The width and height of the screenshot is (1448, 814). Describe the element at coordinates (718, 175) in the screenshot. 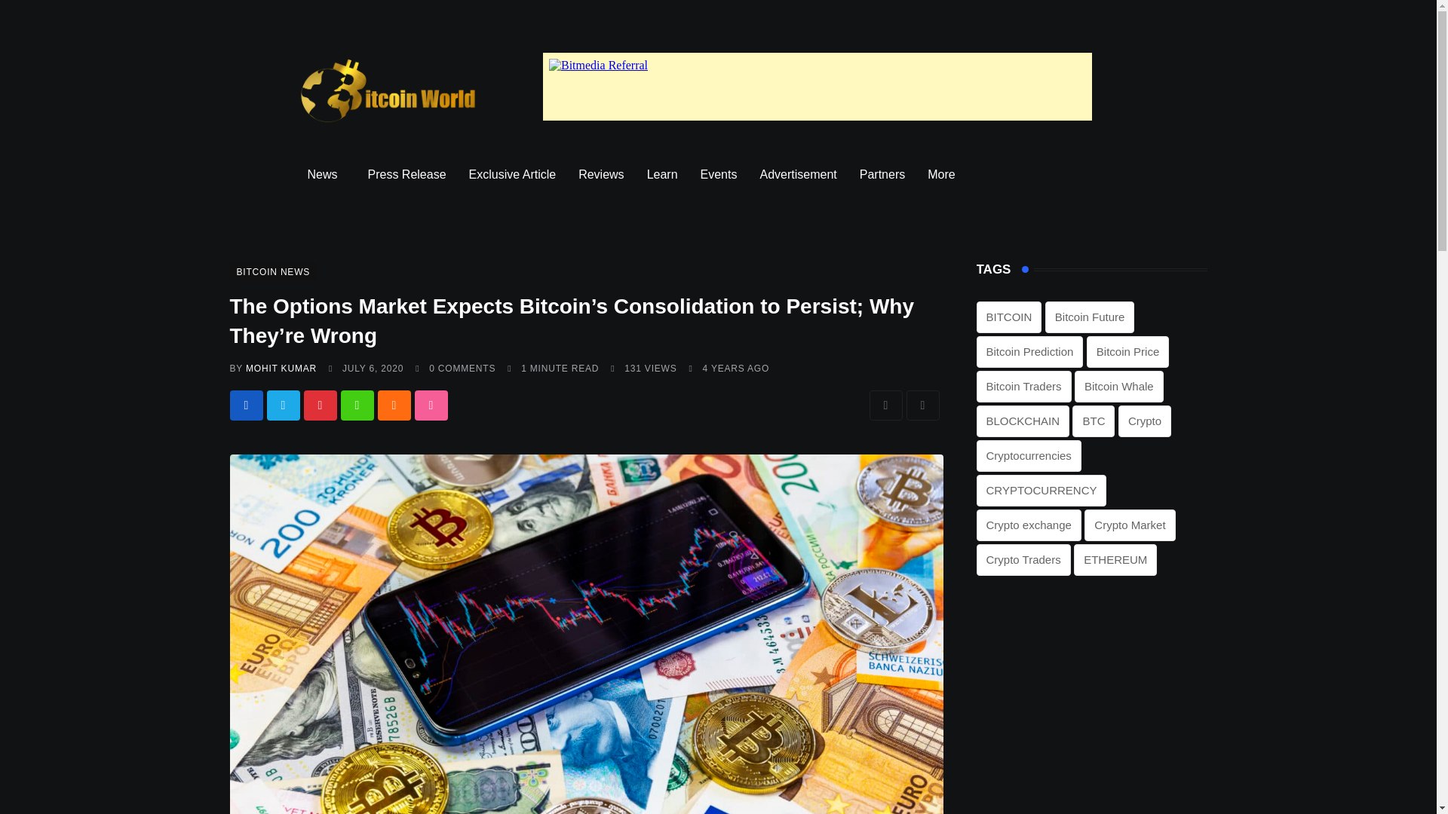

I see `Events` at that location.